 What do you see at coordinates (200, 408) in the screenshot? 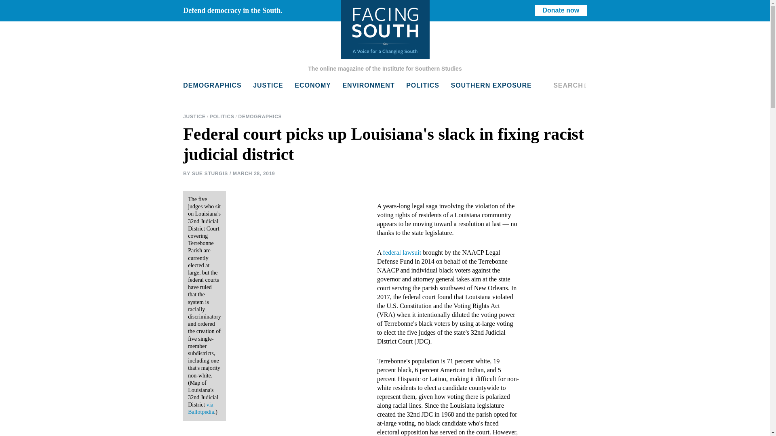
I see `JUSTICE` at bounding box center [200, 408].